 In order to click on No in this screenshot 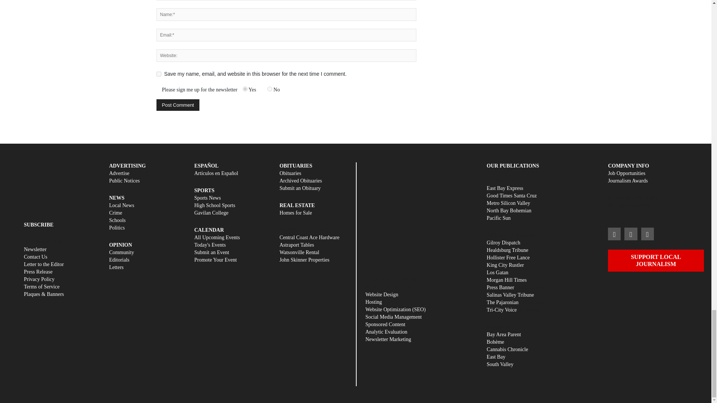, I will do `click(270, 89)`.